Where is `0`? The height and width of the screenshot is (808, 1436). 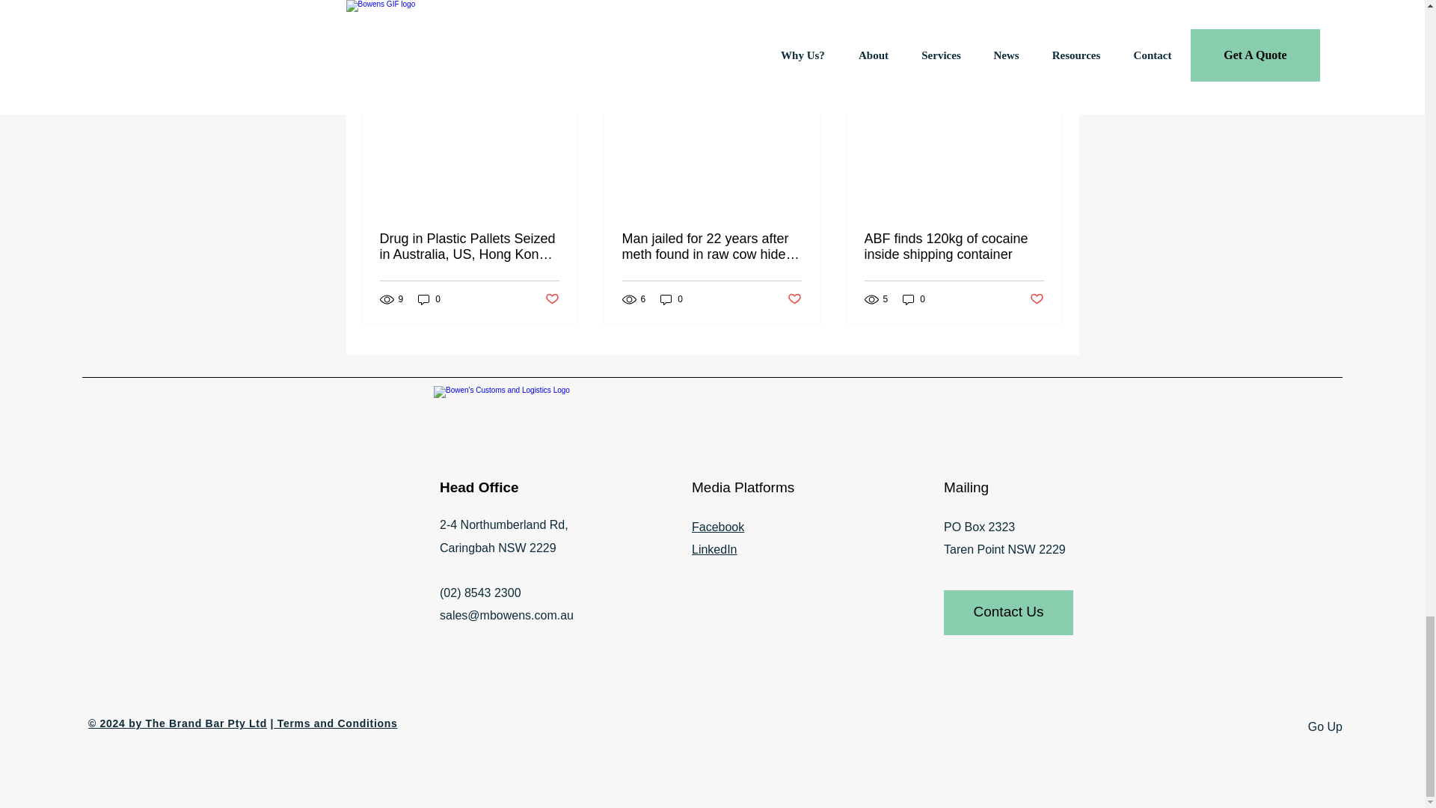
0 is located at coordinates (429, 299).